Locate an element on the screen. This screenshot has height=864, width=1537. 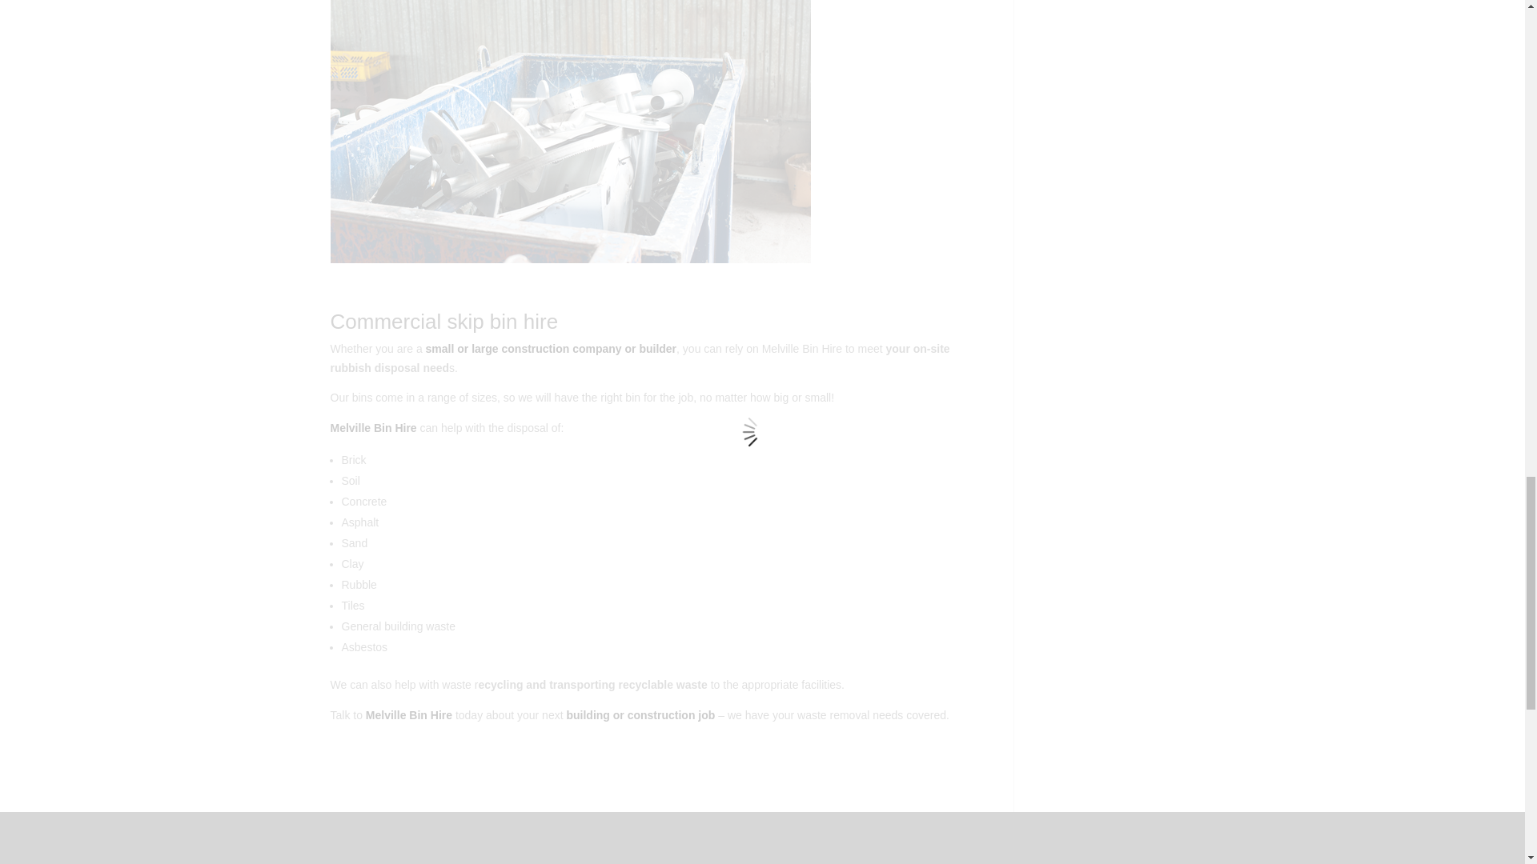
Melville Bin Hire is located at coordinates (373, 428).